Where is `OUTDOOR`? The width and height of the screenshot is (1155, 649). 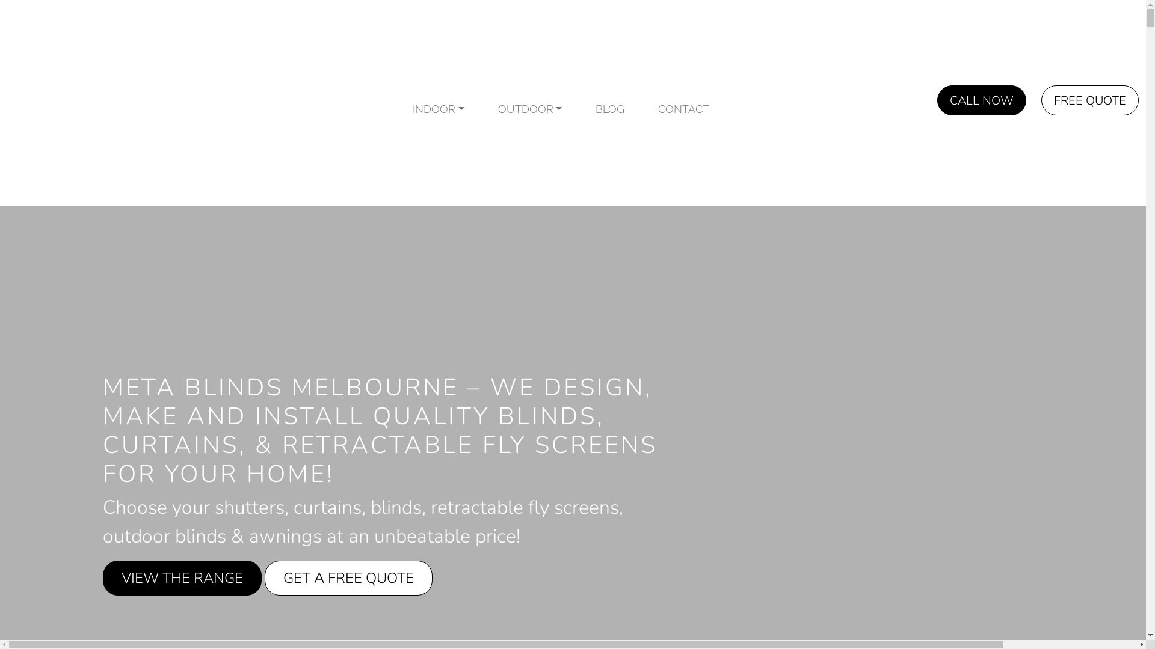 OUTDOOR is located at coordinates (531, 109).